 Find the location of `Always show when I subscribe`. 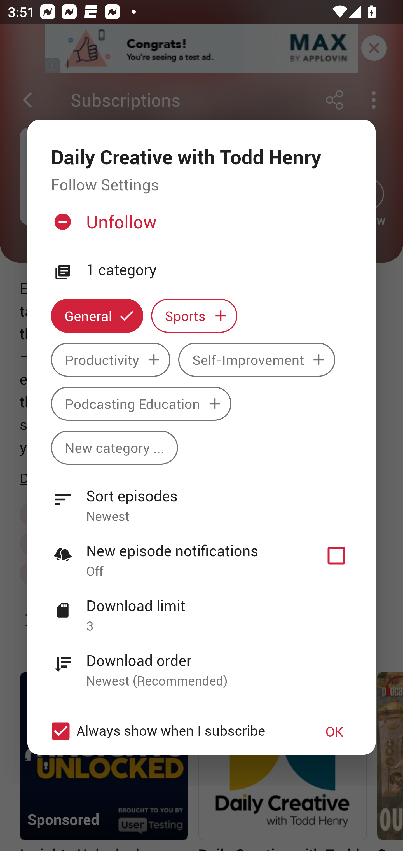

Always show when I subscribe is located at coordinates (174, 731).